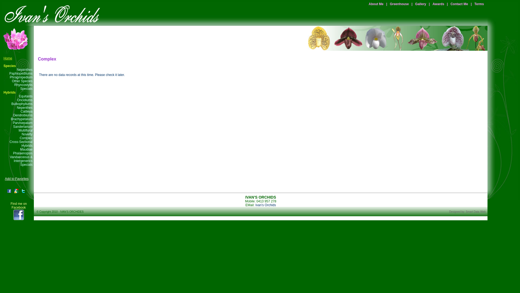  Describe the element at coordinates (376, 4) in the screenshot. I see `About Me` at that location.